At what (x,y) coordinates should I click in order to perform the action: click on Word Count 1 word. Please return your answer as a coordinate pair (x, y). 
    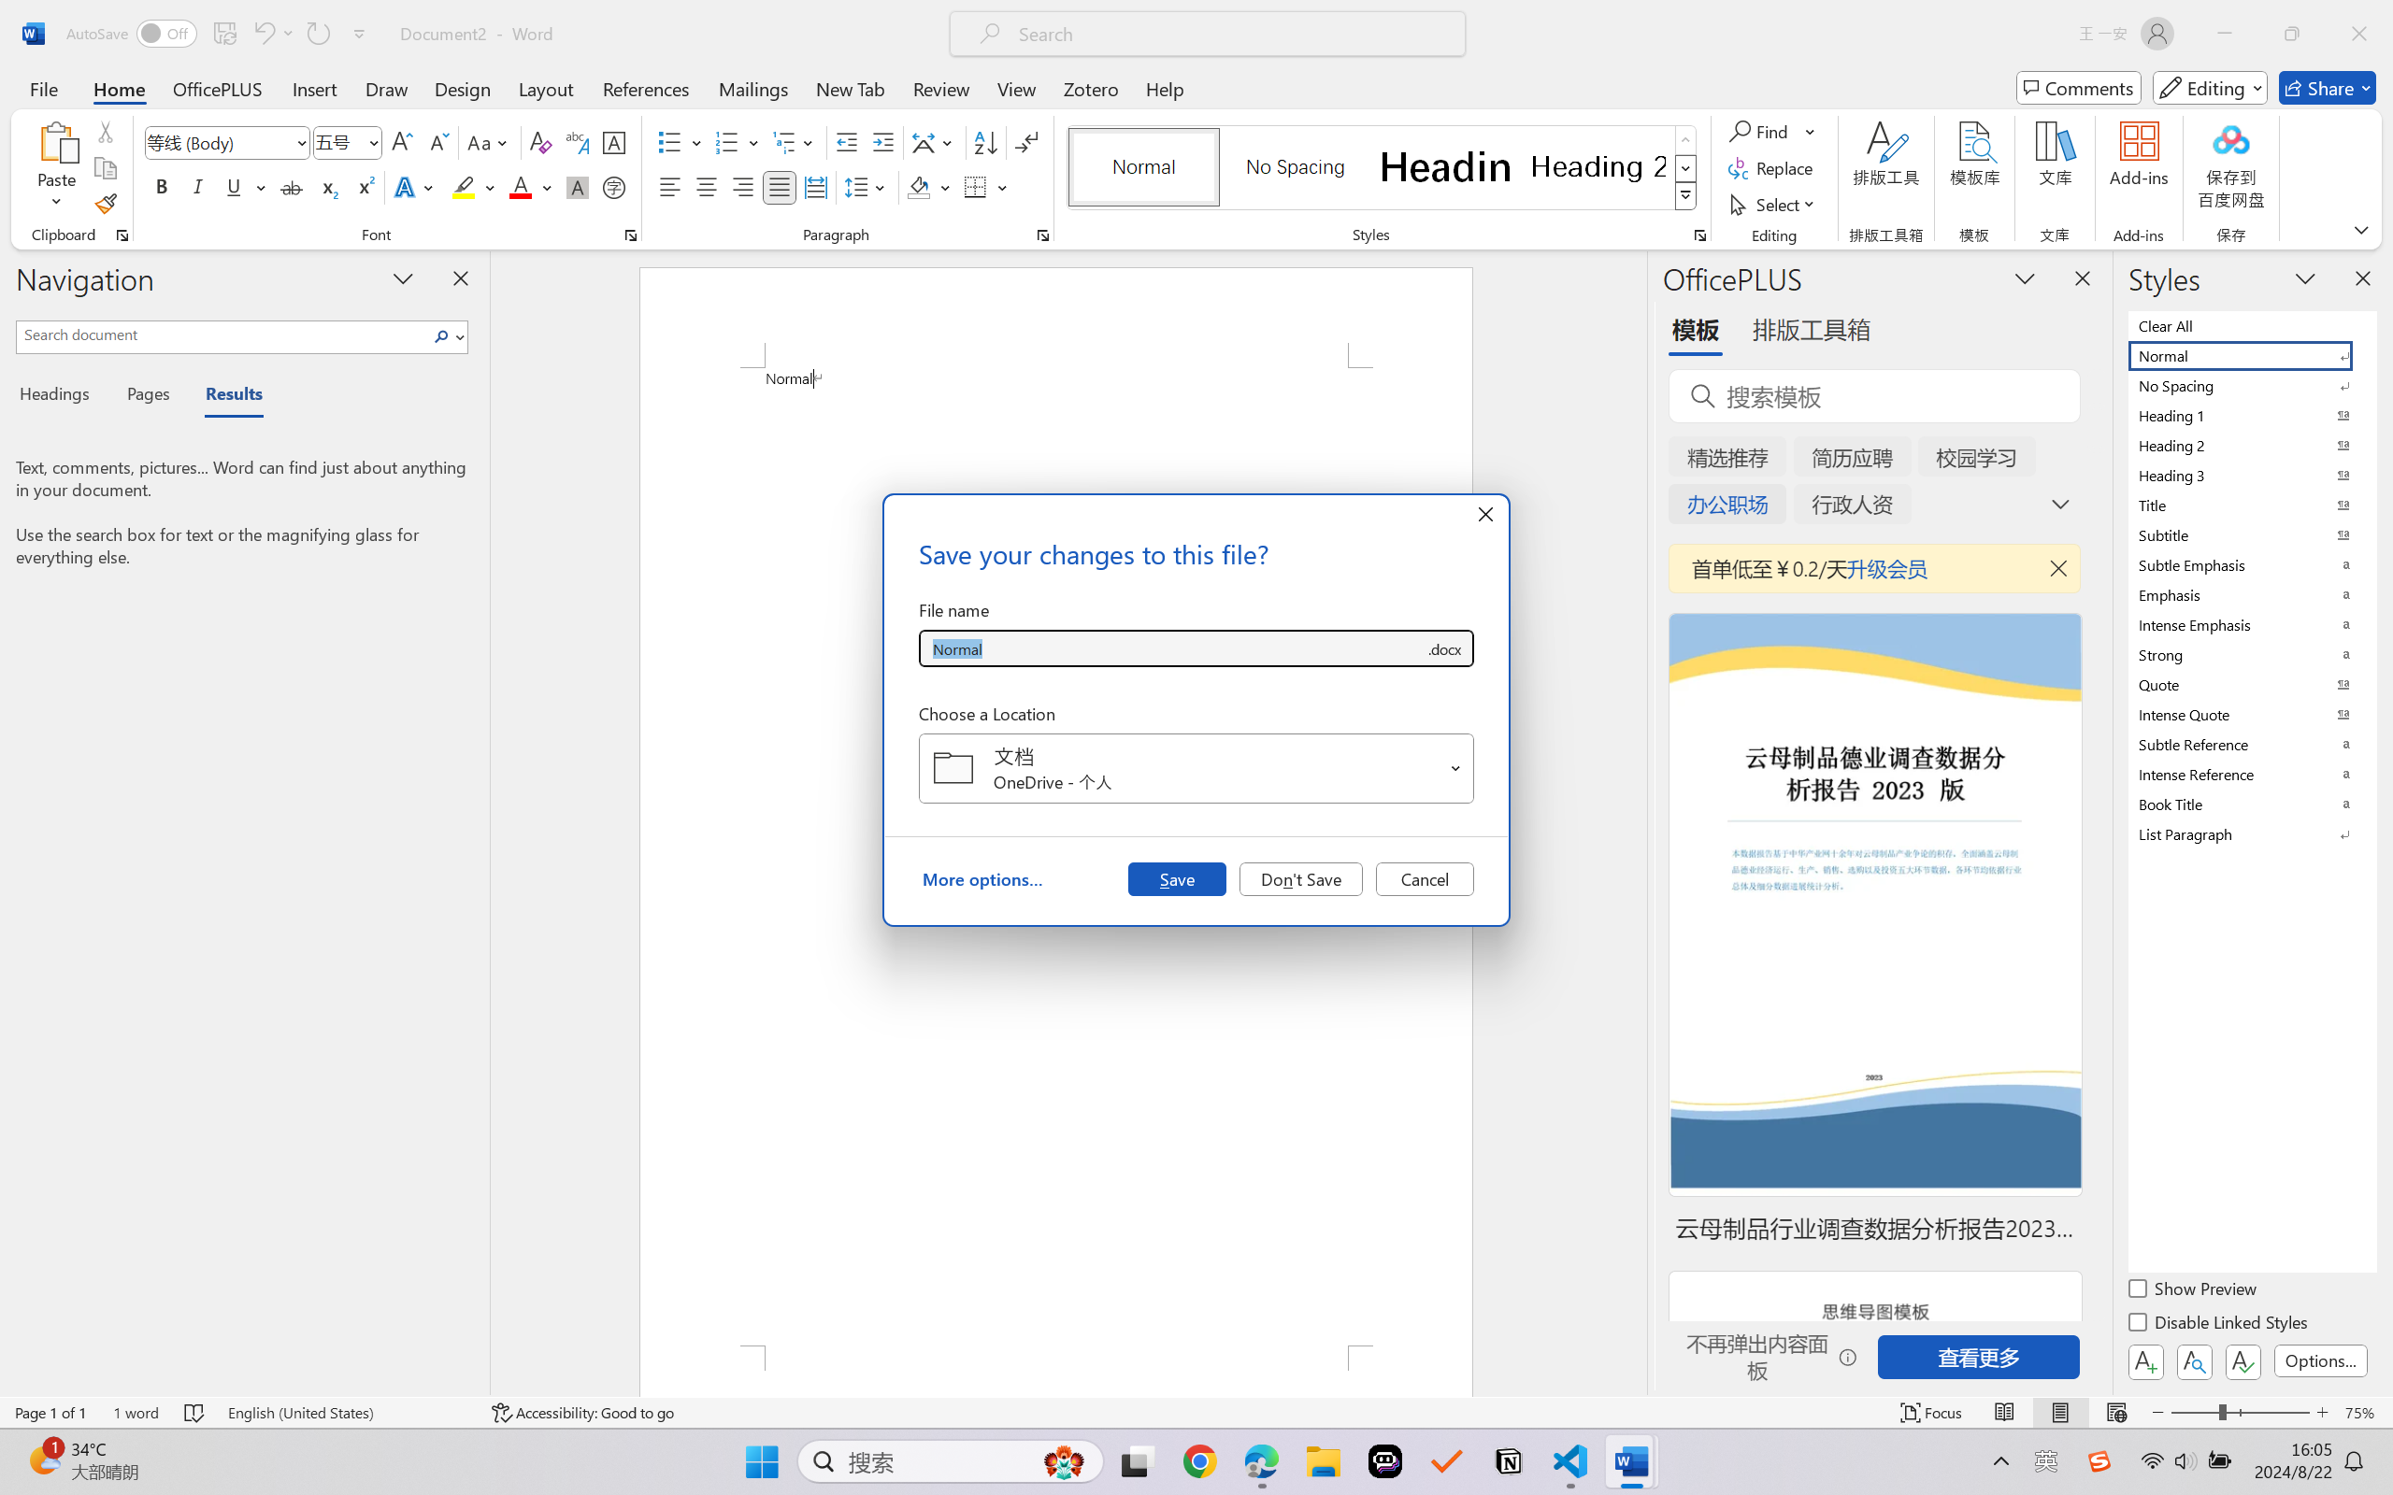
    Looking at the image, I should click on (136, 1413).